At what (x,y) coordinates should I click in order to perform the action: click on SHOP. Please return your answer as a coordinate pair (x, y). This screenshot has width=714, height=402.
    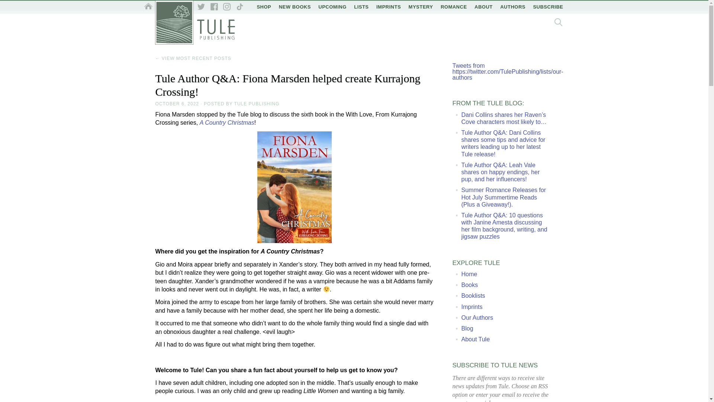
    Looking at the image, I should click on (264, 7).